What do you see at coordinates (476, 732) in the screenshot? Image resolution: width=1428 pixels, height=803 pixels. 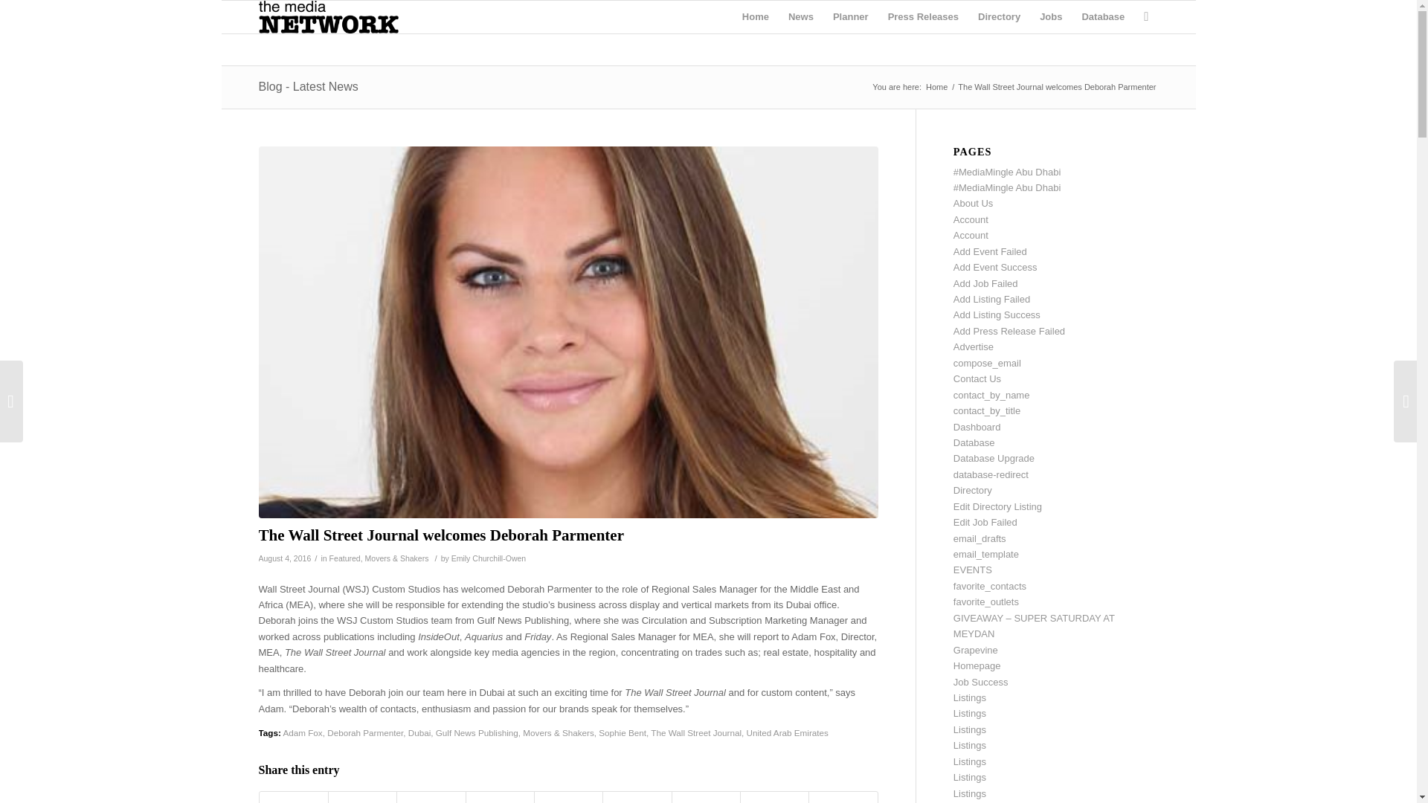 I see `Gulf News Publishing` at bounding box center [476, 732].